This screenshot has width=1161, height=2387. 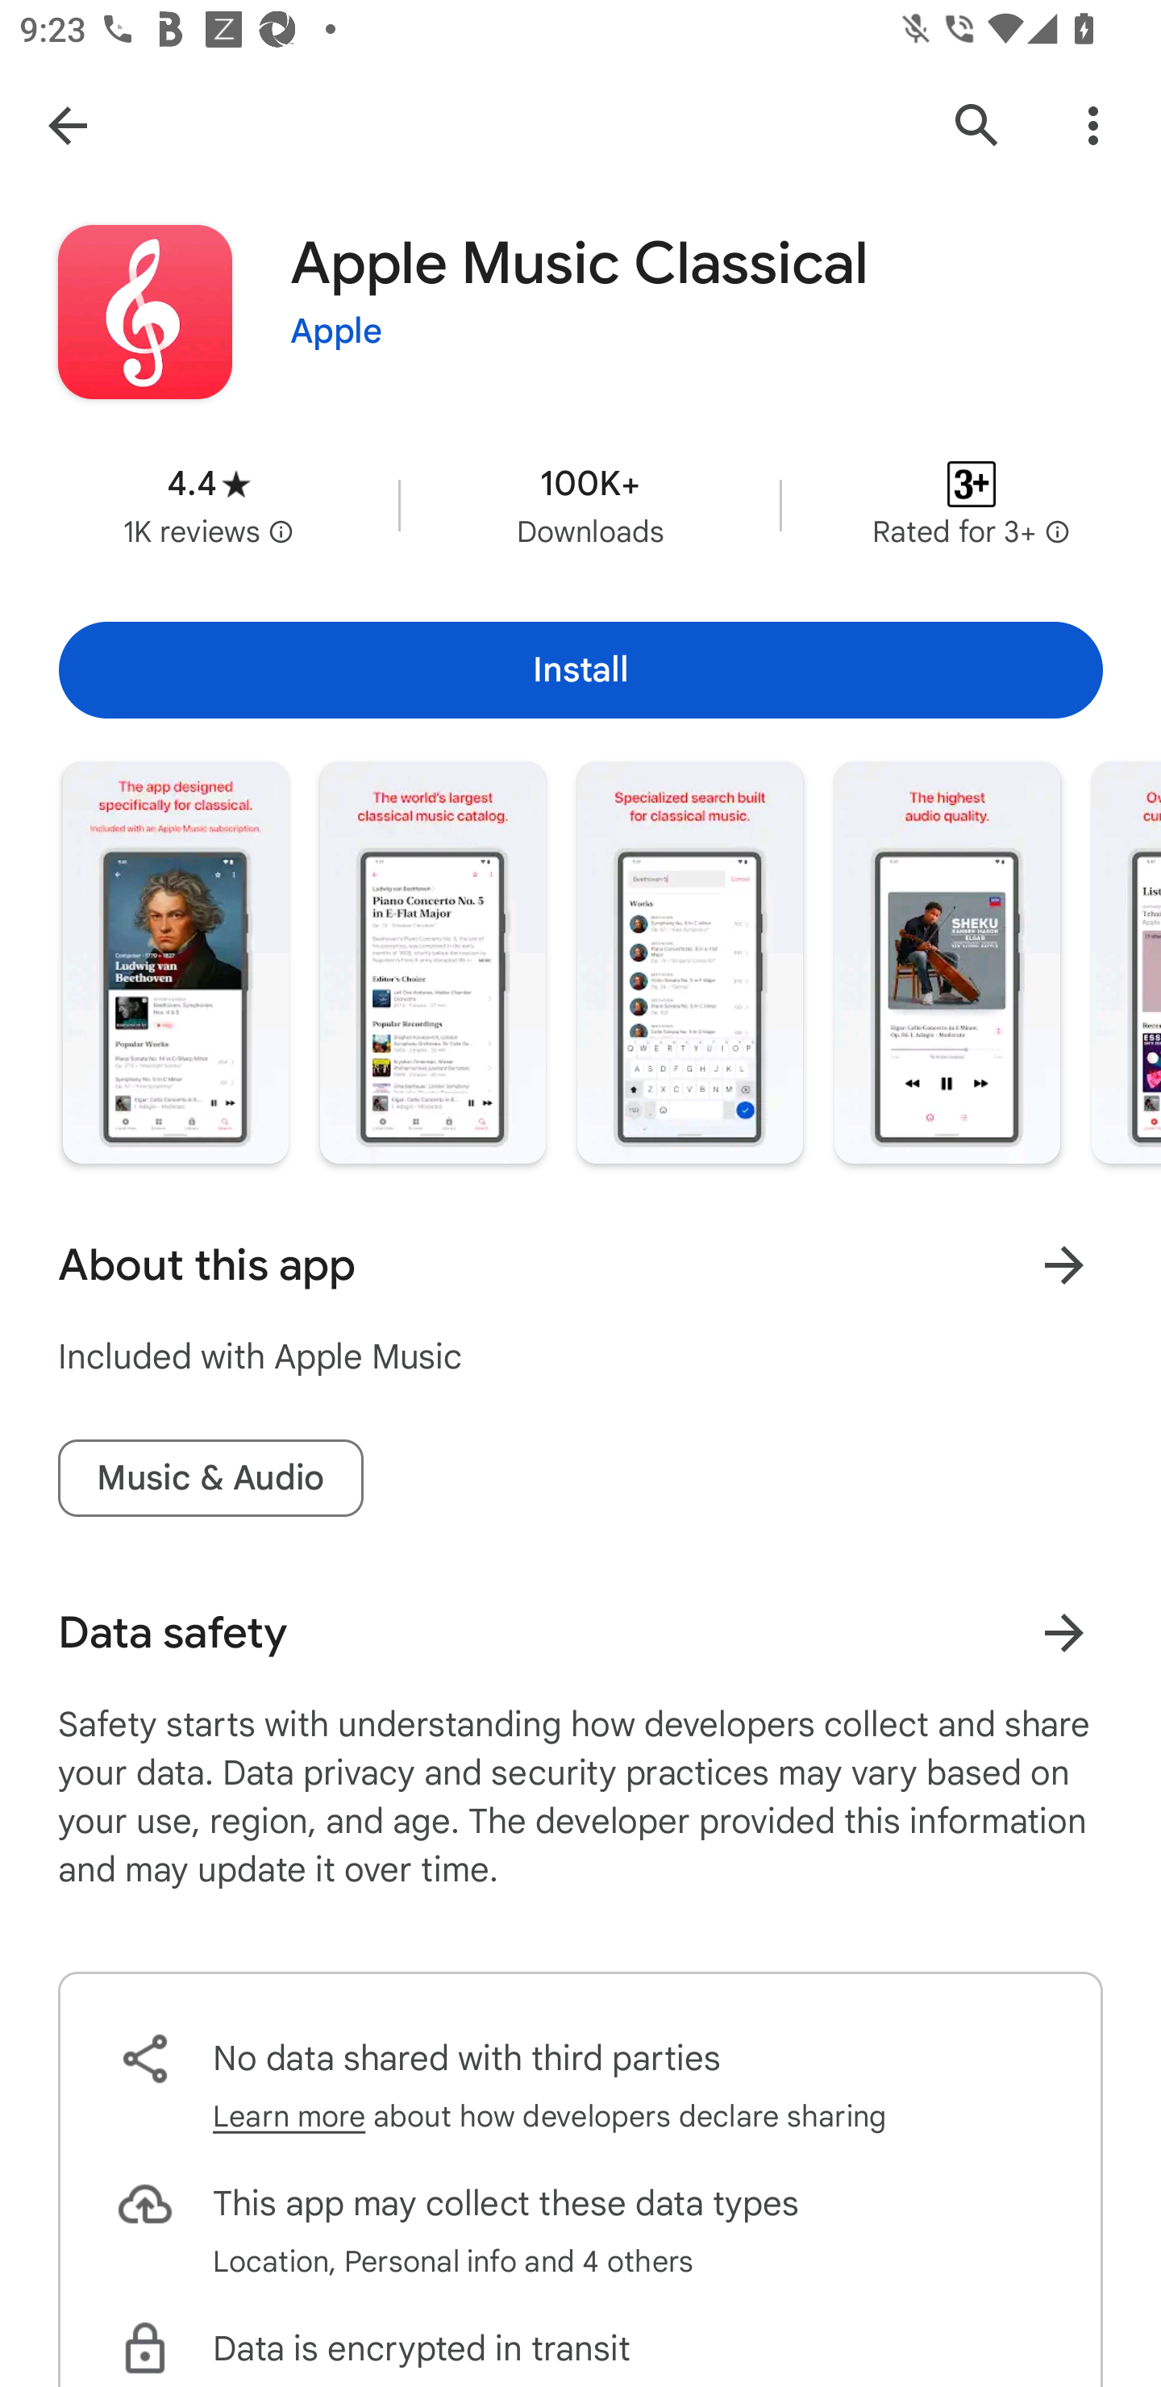 What do you see at coordinates (1064, 1632) in the screenshot?
I see `Learn more about data safety` at bounding box center [1064, 1632].